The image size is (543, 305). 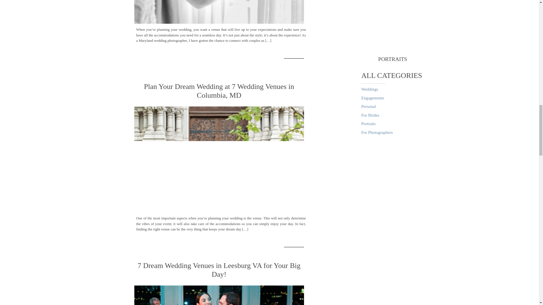 I want to click on Plan Your Dream Wedding at 7 Wedding Venues in Columbia, MD, so click(x=219, y=159).